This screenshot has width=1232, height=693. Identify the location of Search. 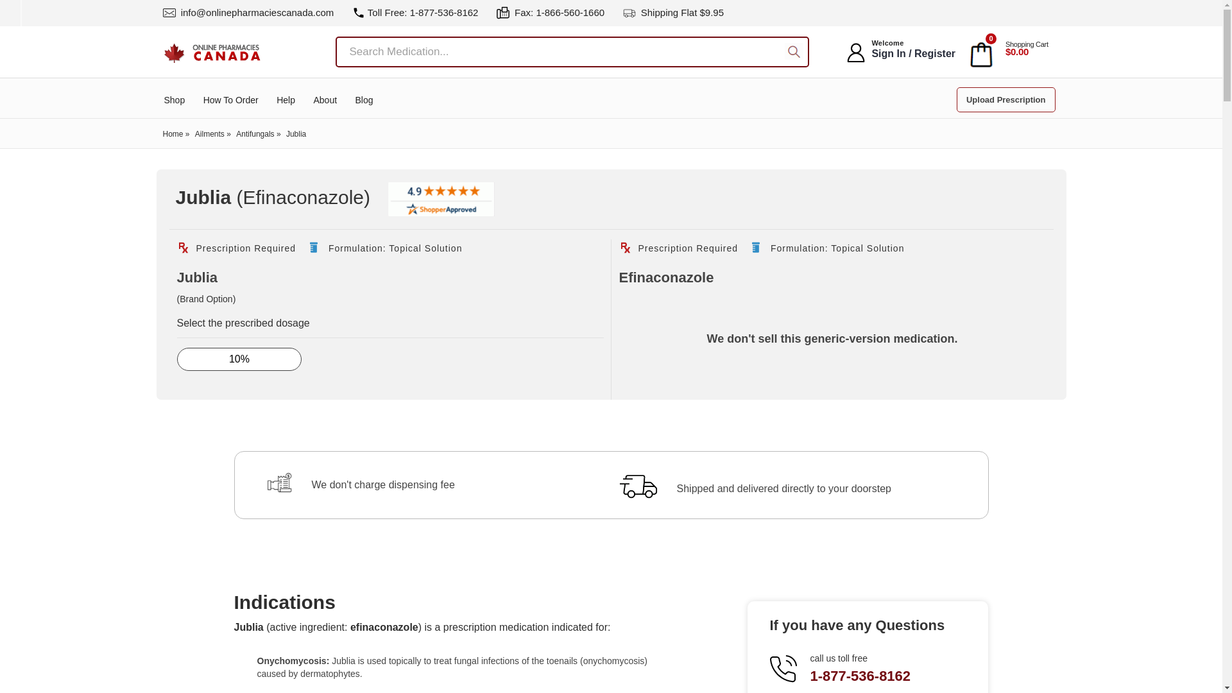
(794, 53).